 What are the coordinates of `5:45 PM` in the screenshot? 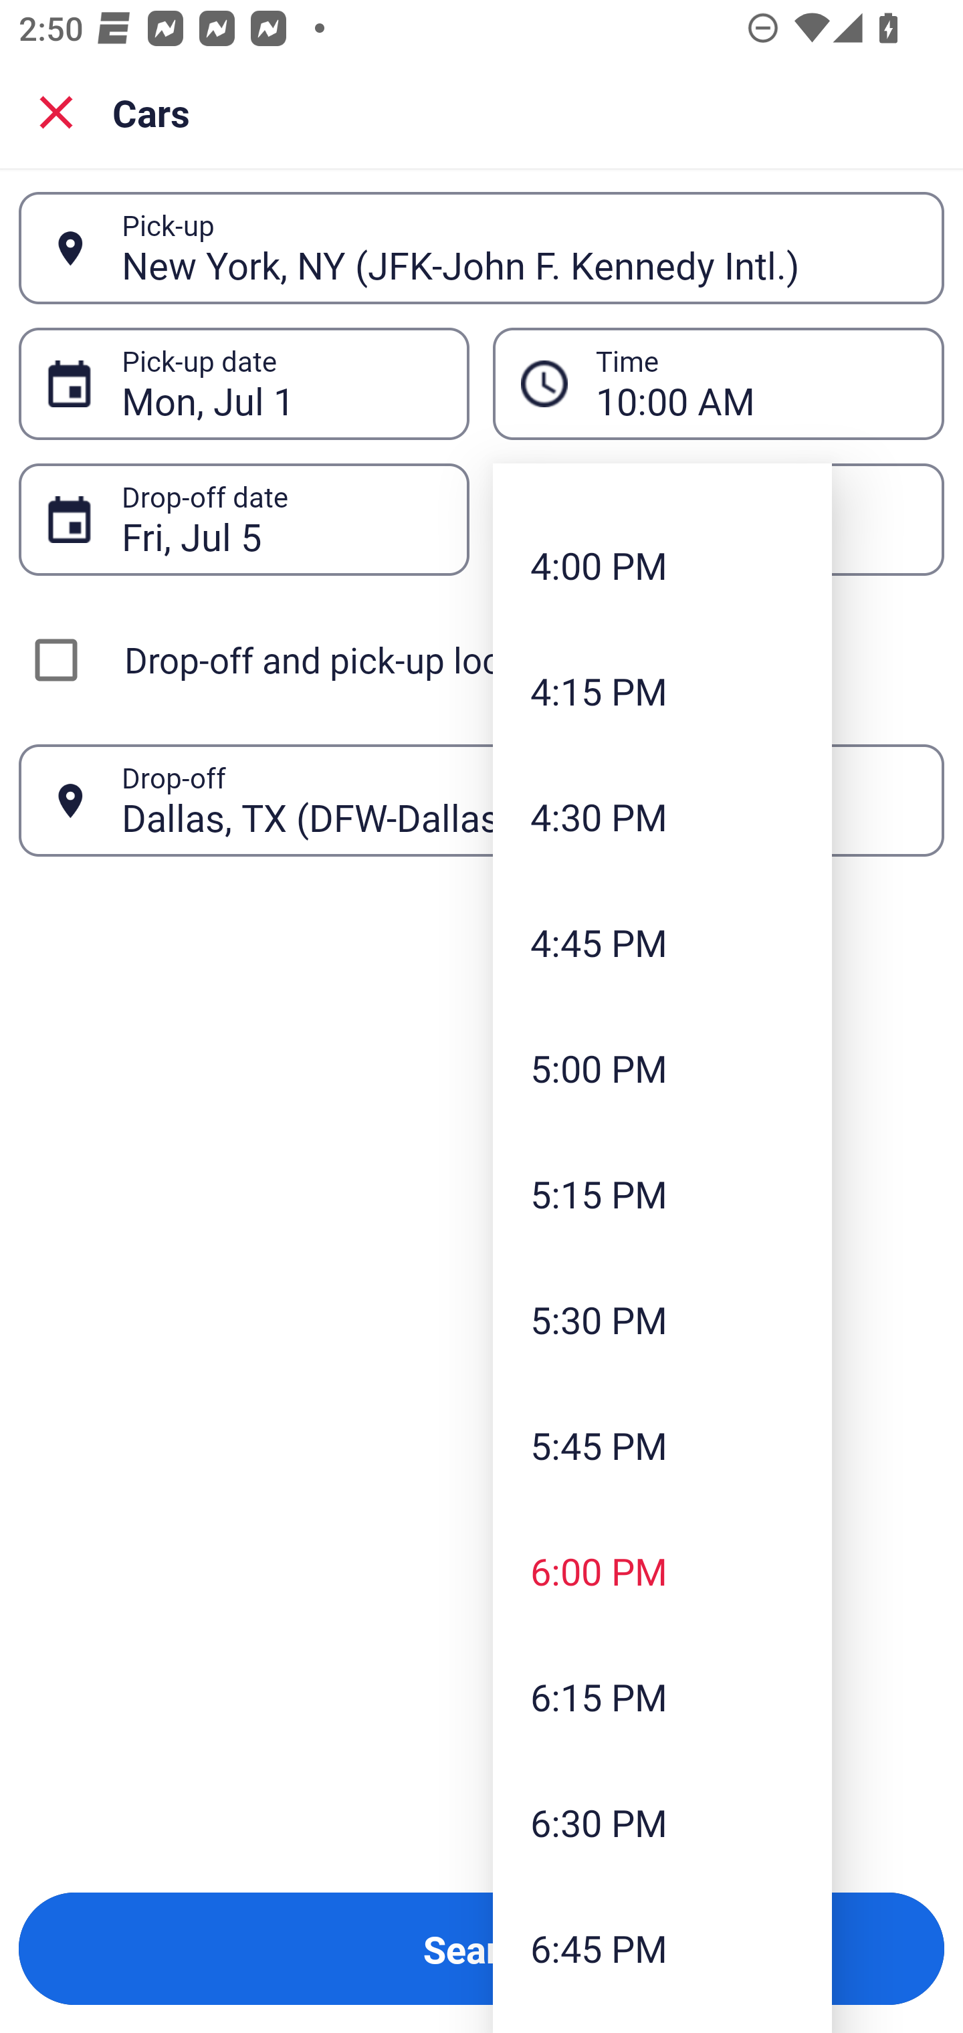 It's located at (662, 1445).